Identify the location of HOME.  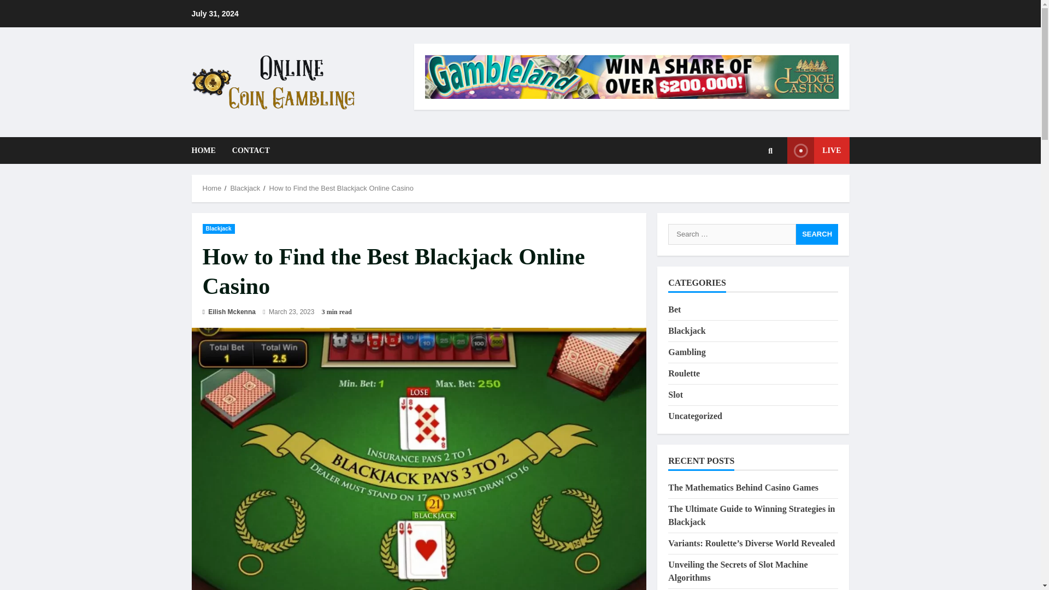
(207, 150).